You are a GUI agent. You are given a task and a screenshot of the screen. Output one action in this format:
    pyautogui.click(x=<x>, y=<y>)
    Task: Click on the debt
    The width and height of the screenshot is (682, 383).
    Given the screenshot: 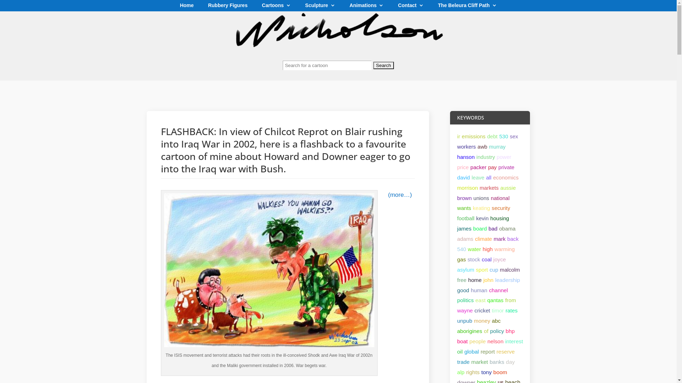 What is the action you would take?
    pyautogui.click(x=492, y=136)
    